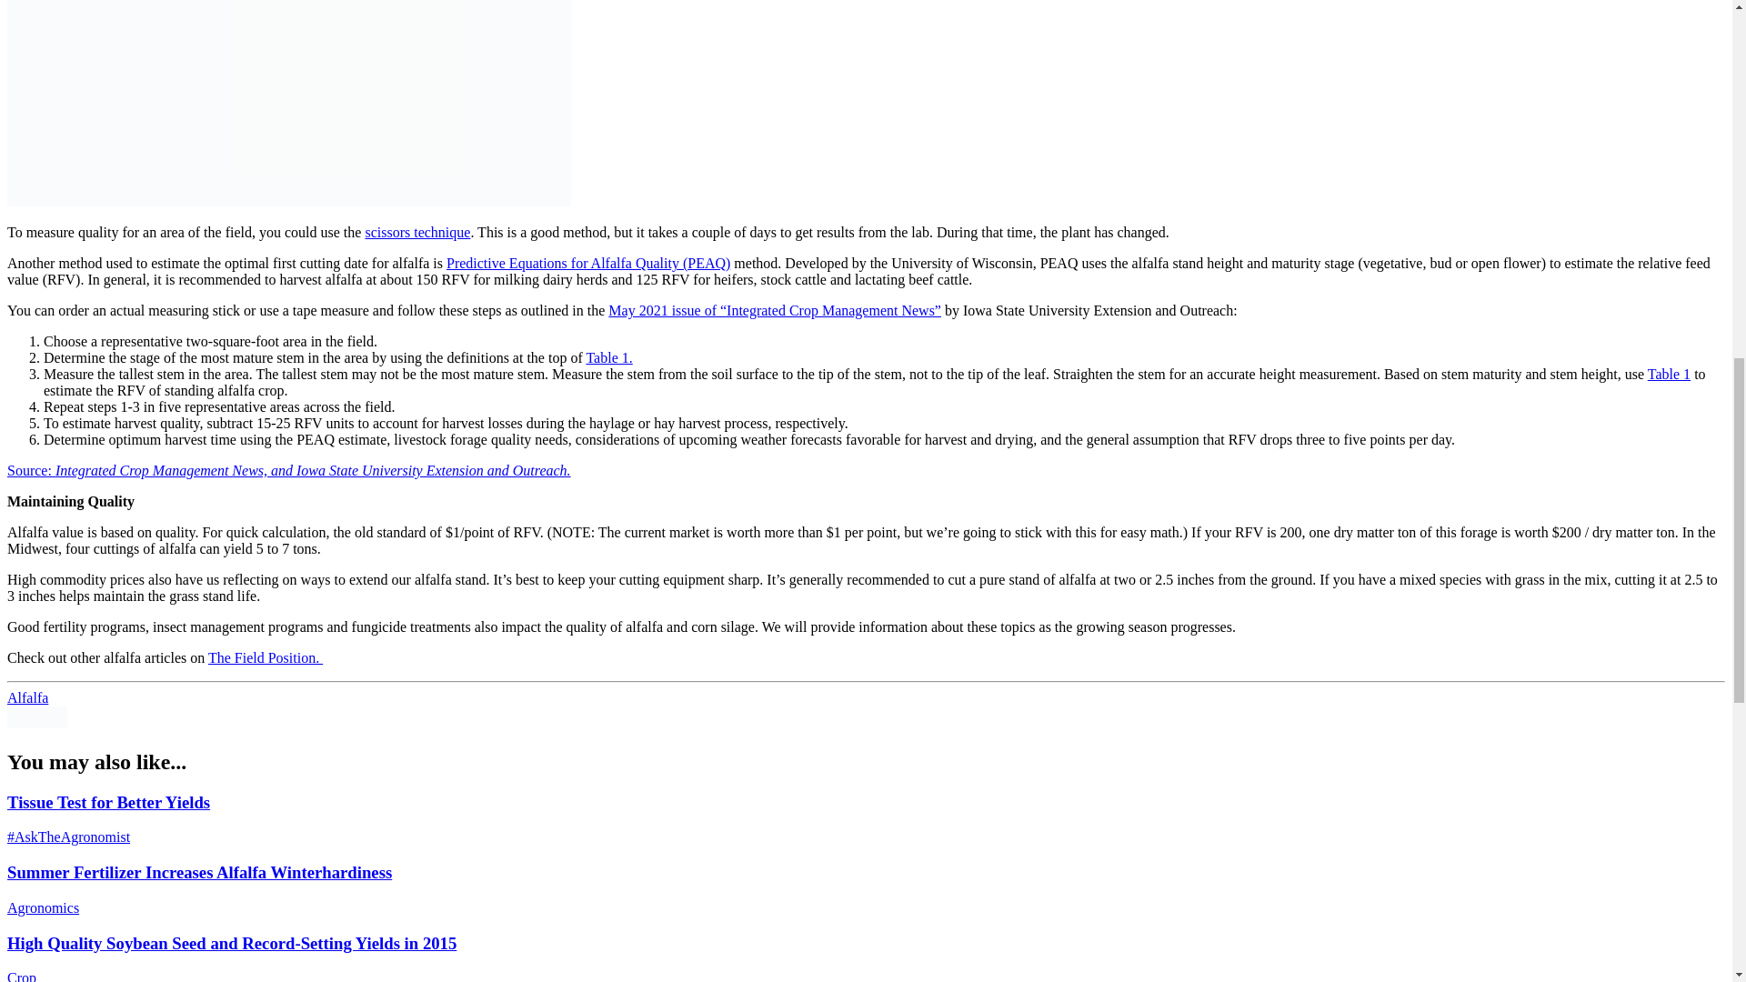  I want to click on Table 1, so click(1669, 374).